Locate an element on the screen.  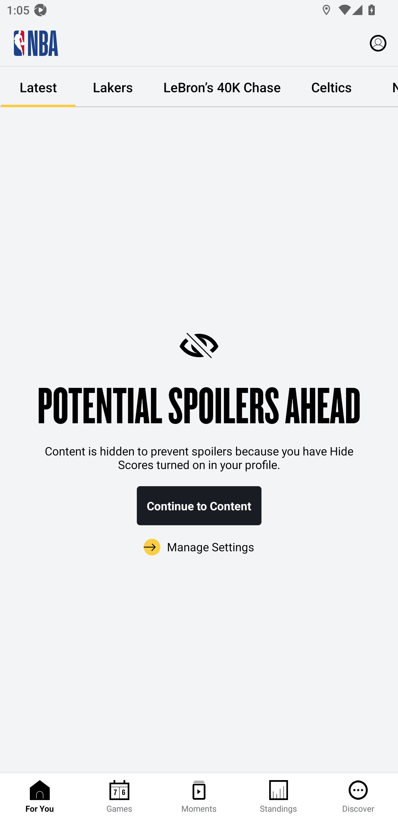
Profile is located at coordinates (378, 43).